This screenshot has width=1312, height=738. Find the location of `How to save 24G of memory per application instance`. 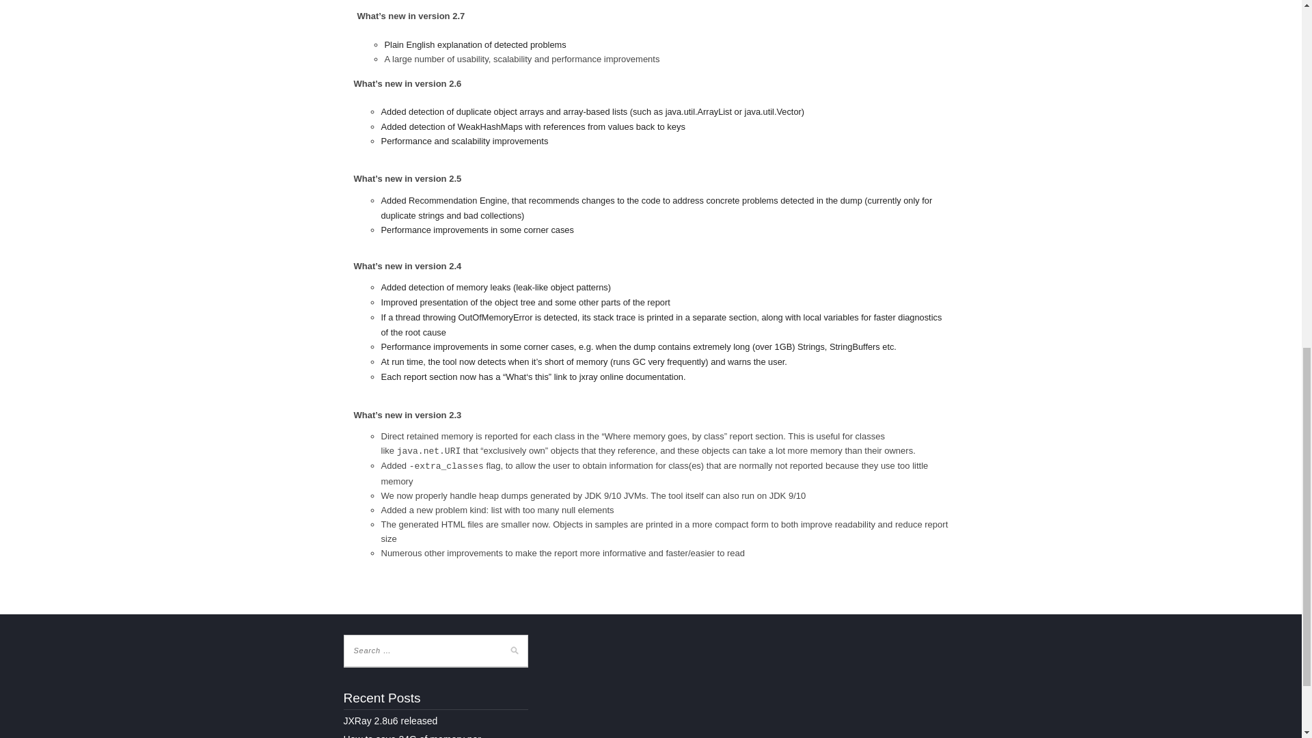

How to save 24G of memory per application instance is located at coordinates (411, 735).